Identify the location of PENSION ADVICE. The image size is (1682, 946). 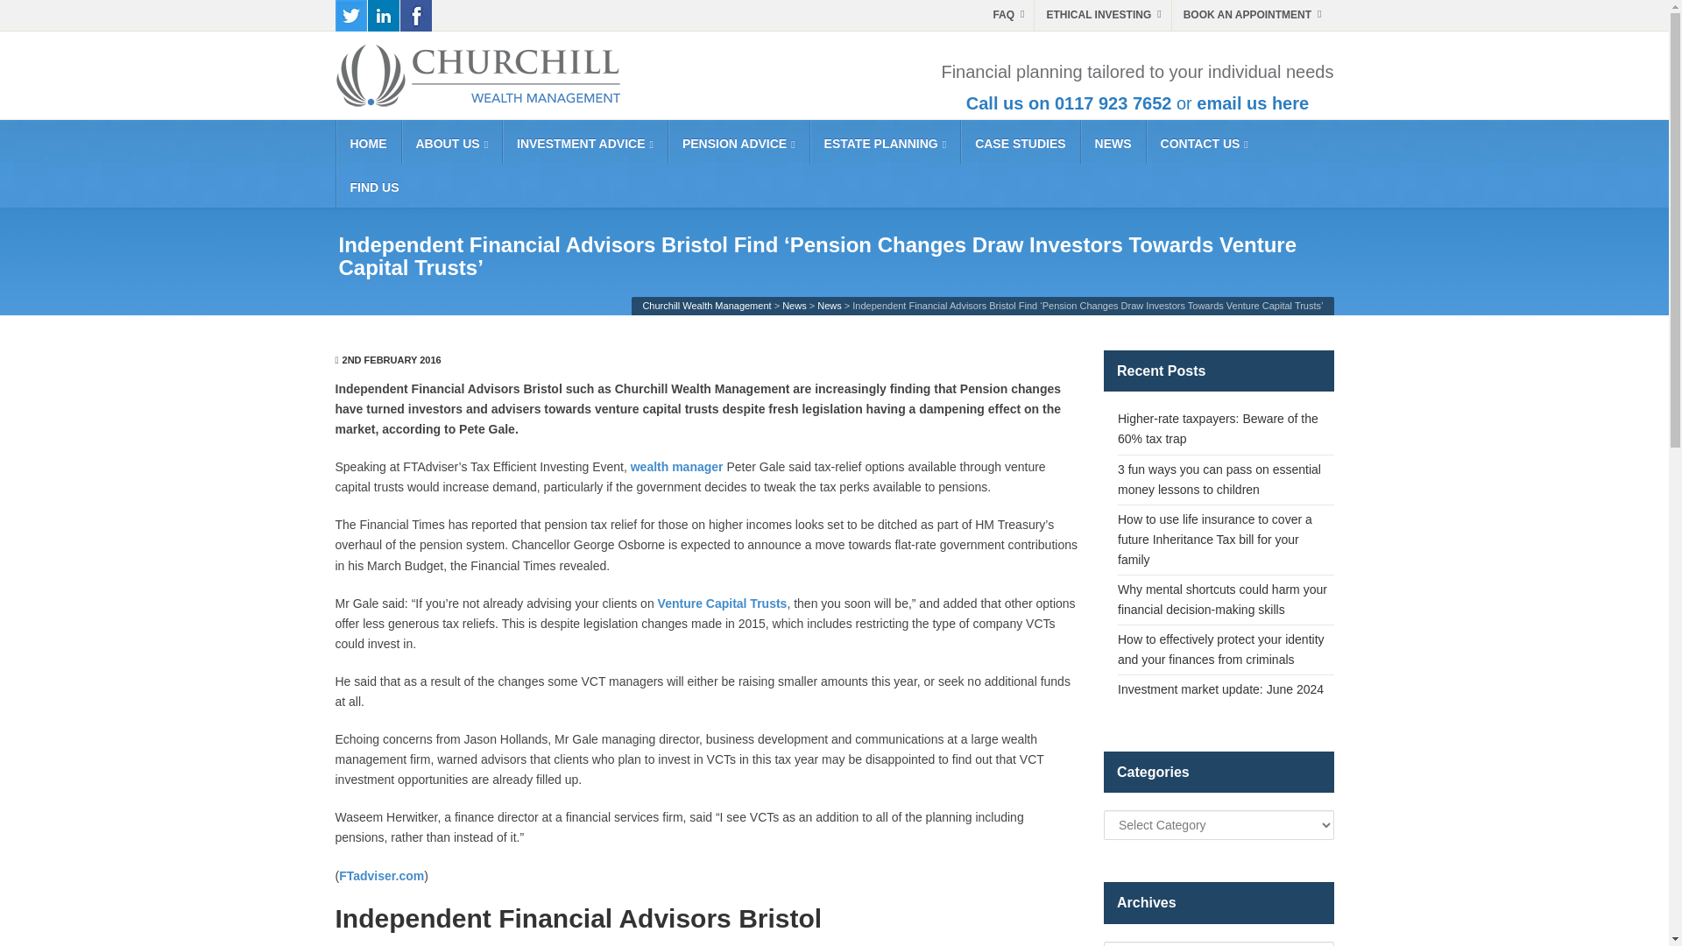
(739, 142).